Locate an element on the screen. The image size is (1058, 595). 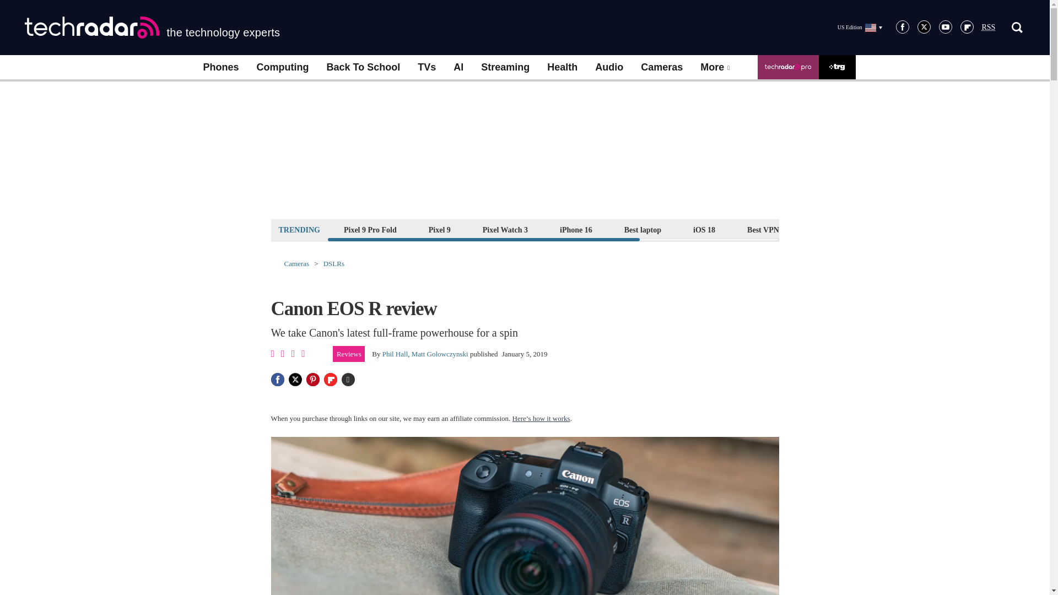
Back To School is located at coordinates (363, 67).